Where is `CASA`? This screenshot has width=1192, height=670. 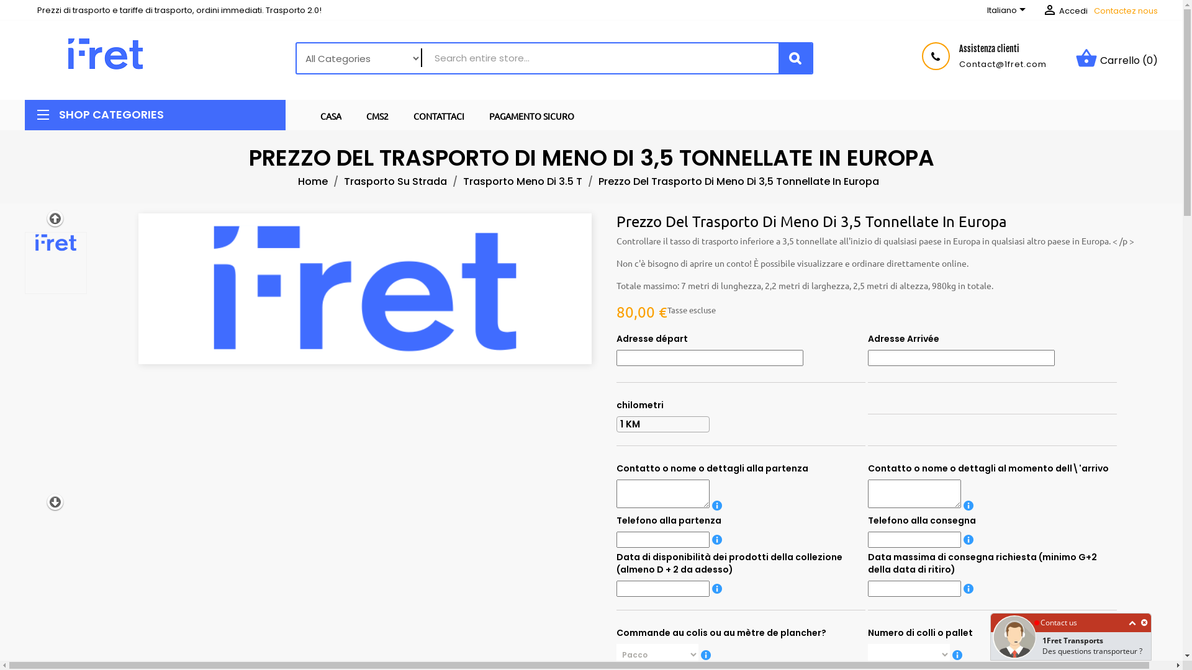
CASA is located at coordinates (331, 115).